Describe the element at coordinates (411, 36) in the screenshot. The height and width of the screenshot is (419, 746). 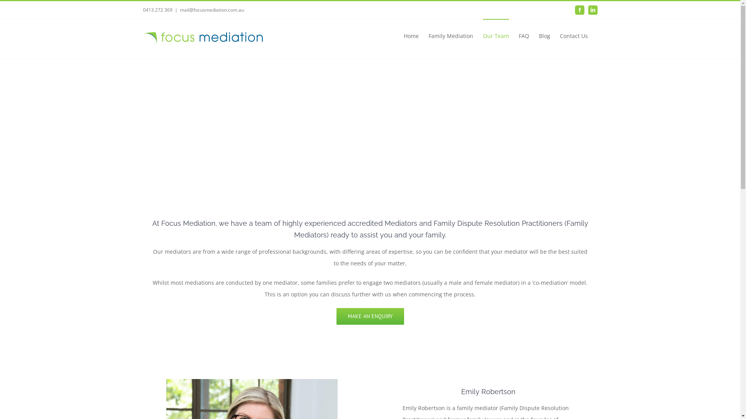
I see `Home` at that location.